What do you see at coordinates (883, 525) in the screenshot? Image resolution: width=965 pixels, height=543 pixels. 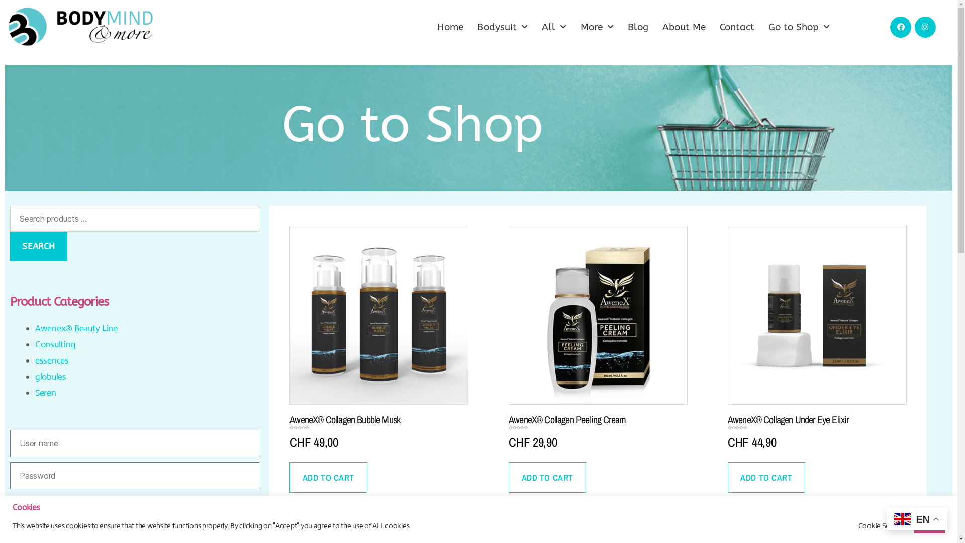 I see `Cookie Settings` at bounding box center [883, 525].